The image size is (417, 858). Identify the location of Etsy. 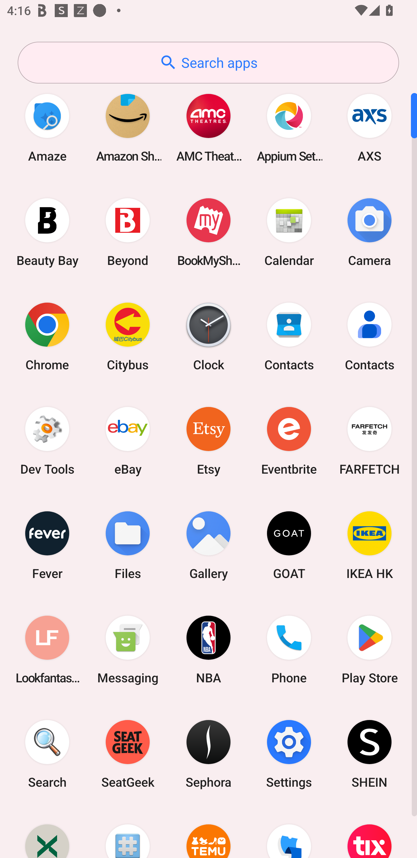
(209, 441).